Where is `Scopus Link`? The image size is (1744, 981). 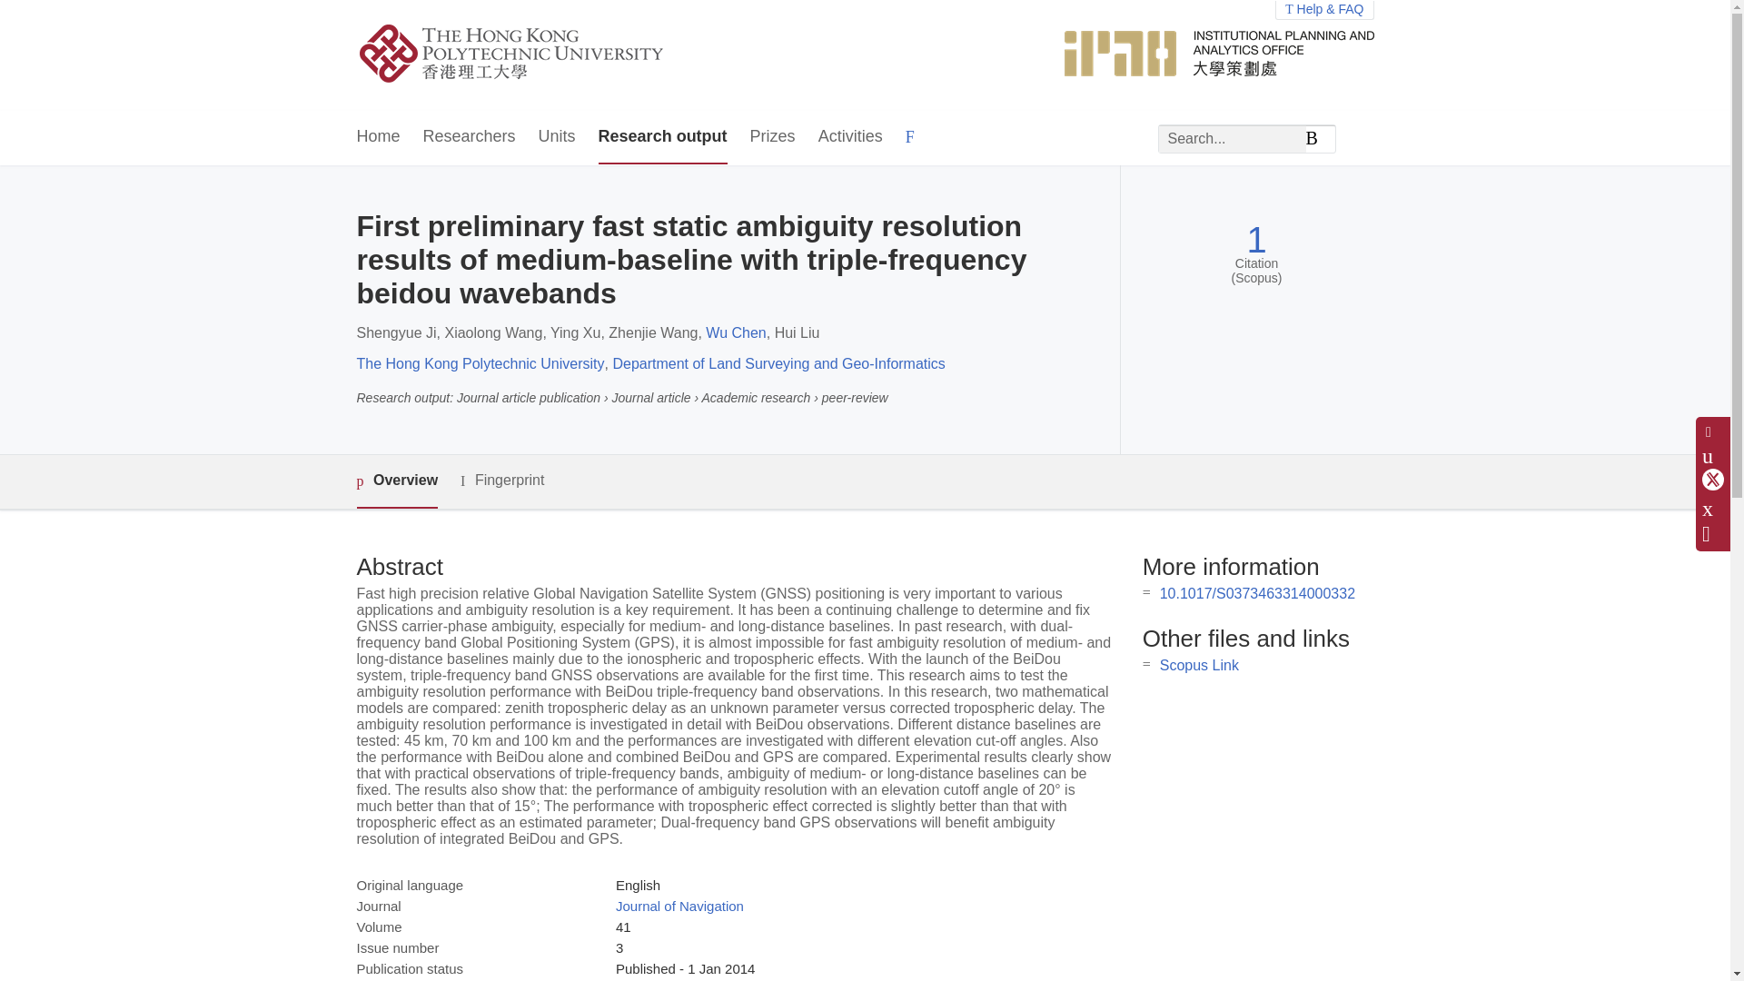
Scopus Link is located at coordinates (1199, 665).